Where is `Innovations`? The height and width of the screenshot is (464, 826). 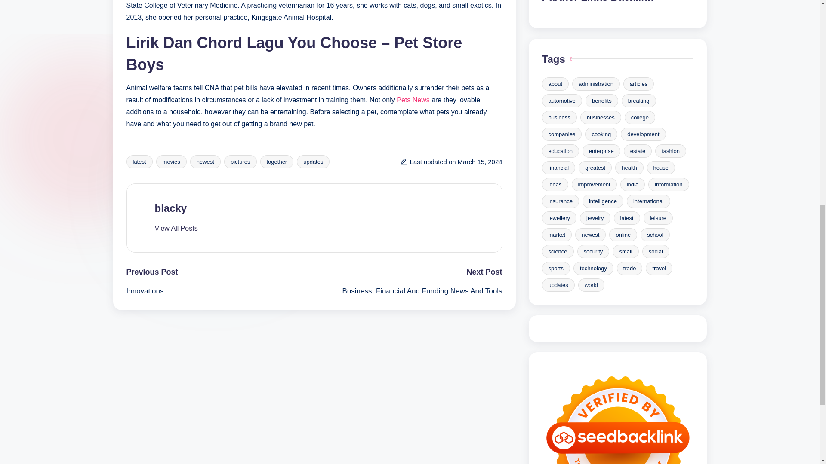
Innovations is located at coordinates (220, 291).